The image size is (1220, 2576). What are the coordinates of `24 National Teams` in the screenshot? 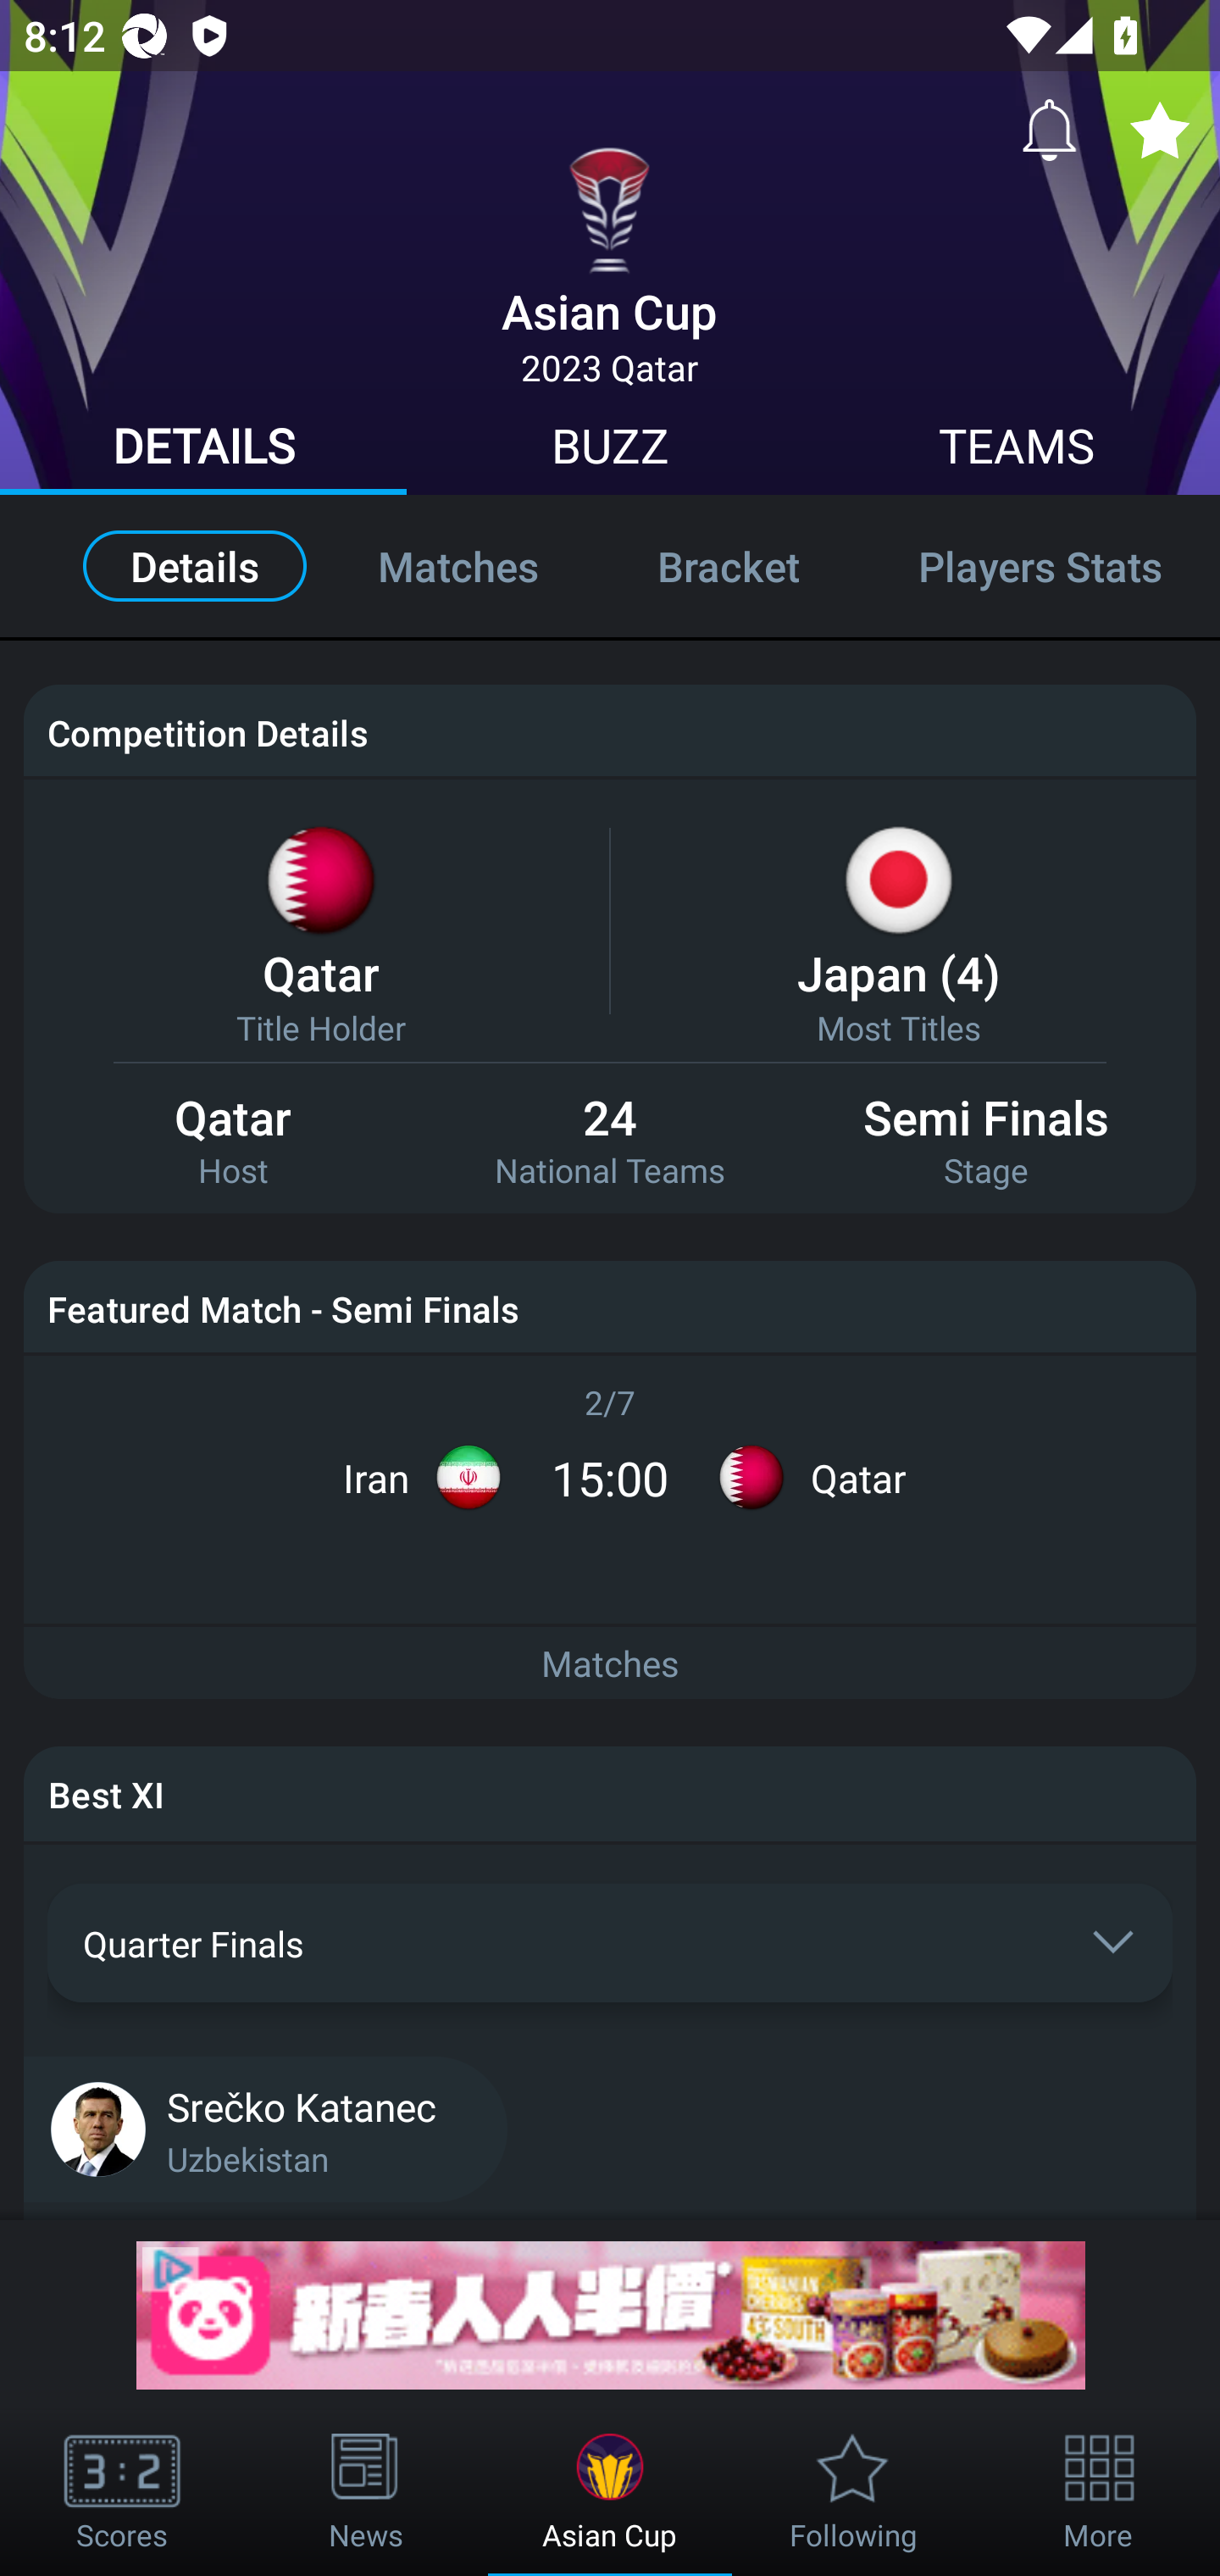 It's located at (610, 1142).